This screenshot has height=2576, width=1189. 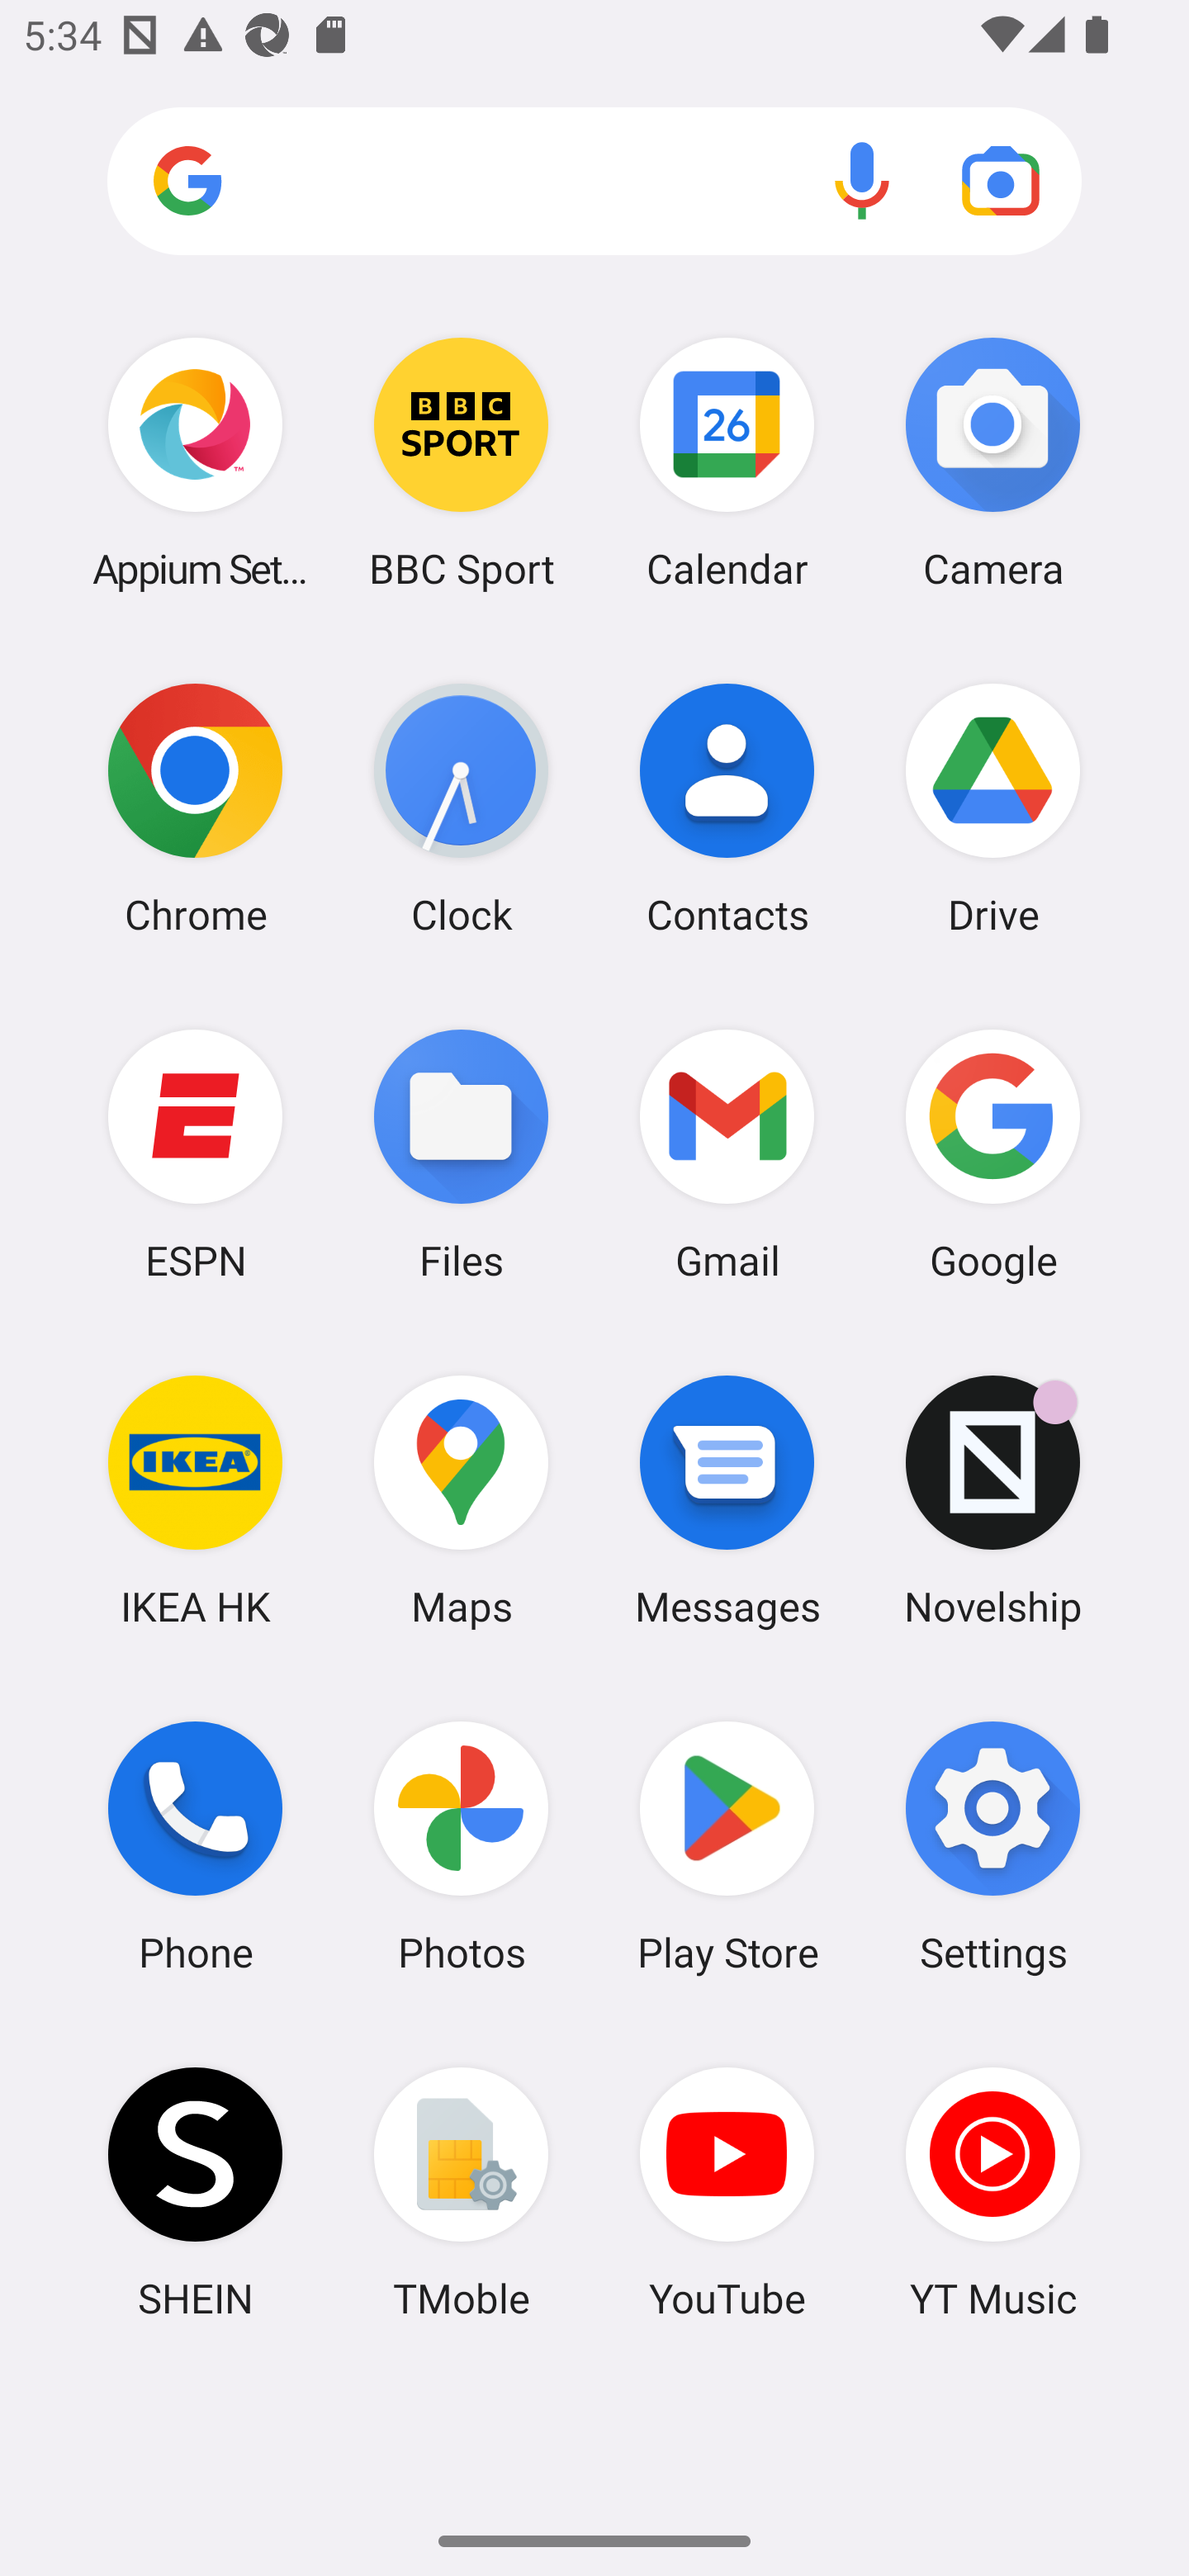 I want to click on Contacts, so click(x=727, y=808).